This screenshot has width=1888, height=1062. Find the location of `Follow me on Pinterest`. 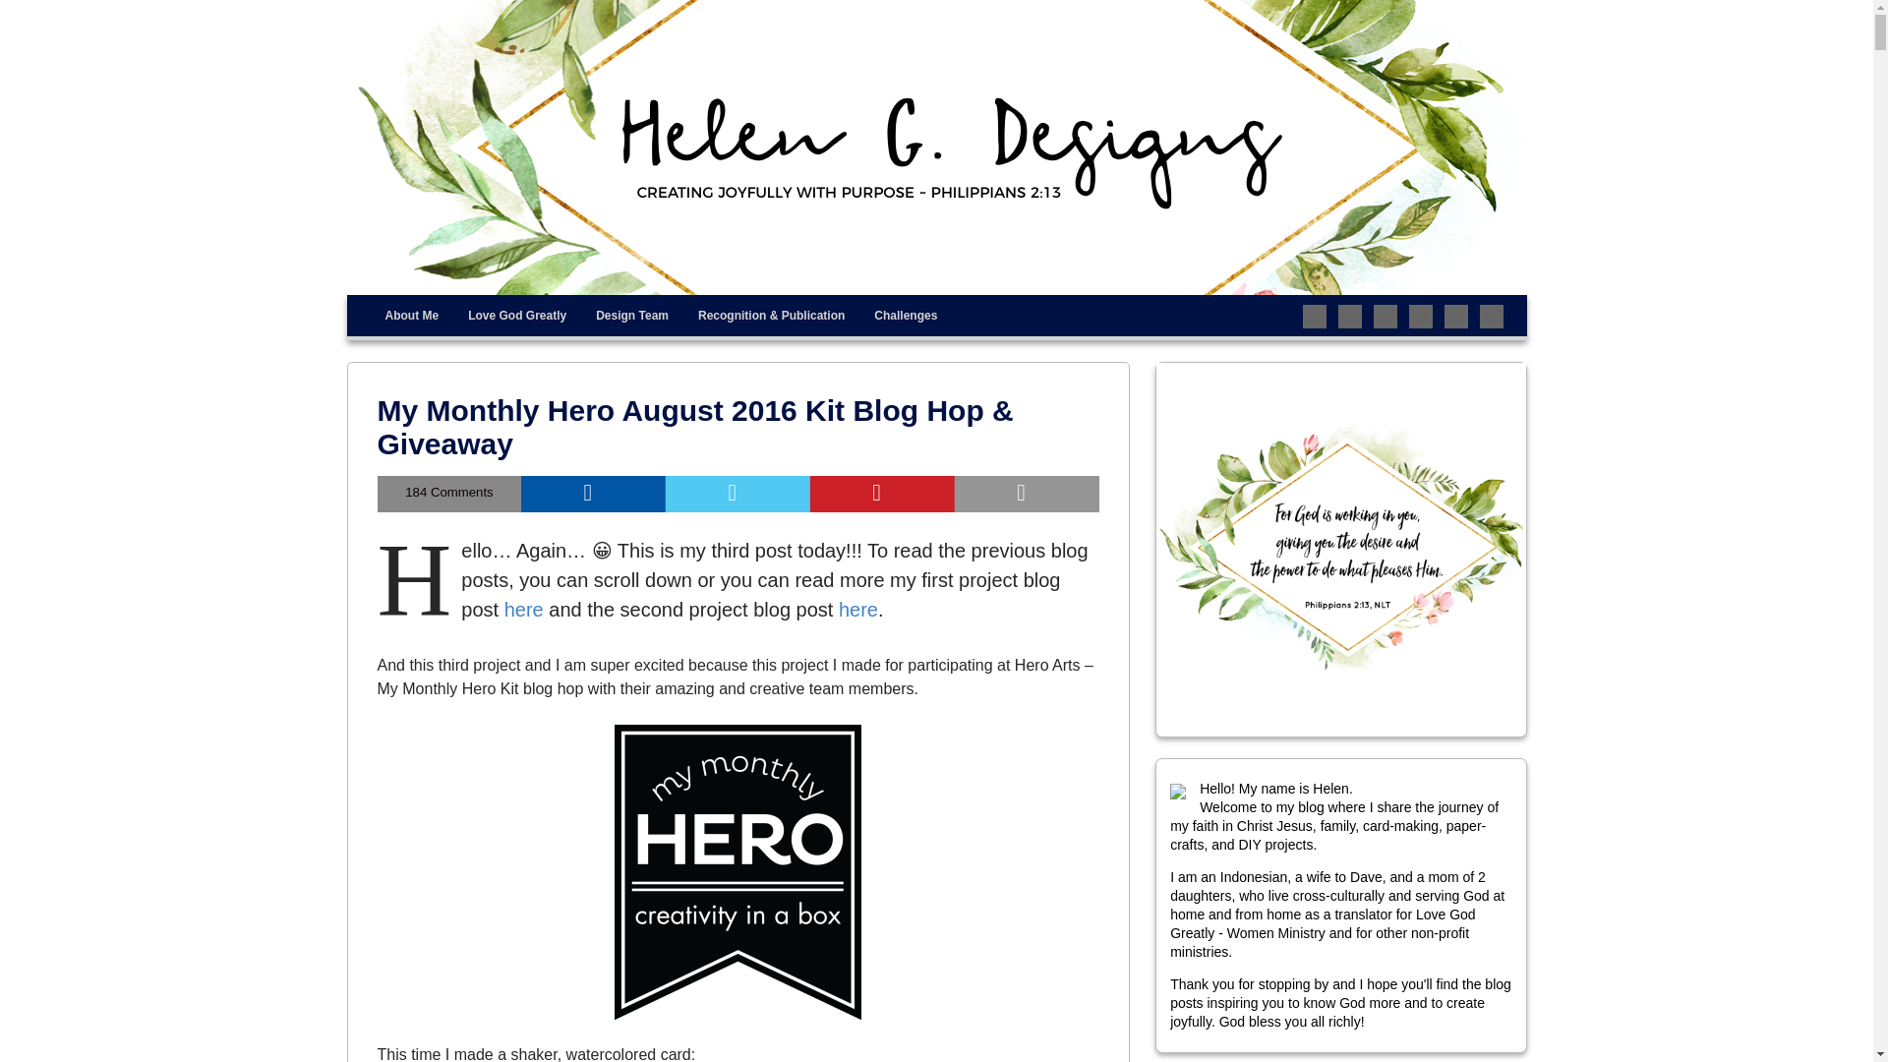

Follow me on Pinterest is located at coordinates (1385, 316).